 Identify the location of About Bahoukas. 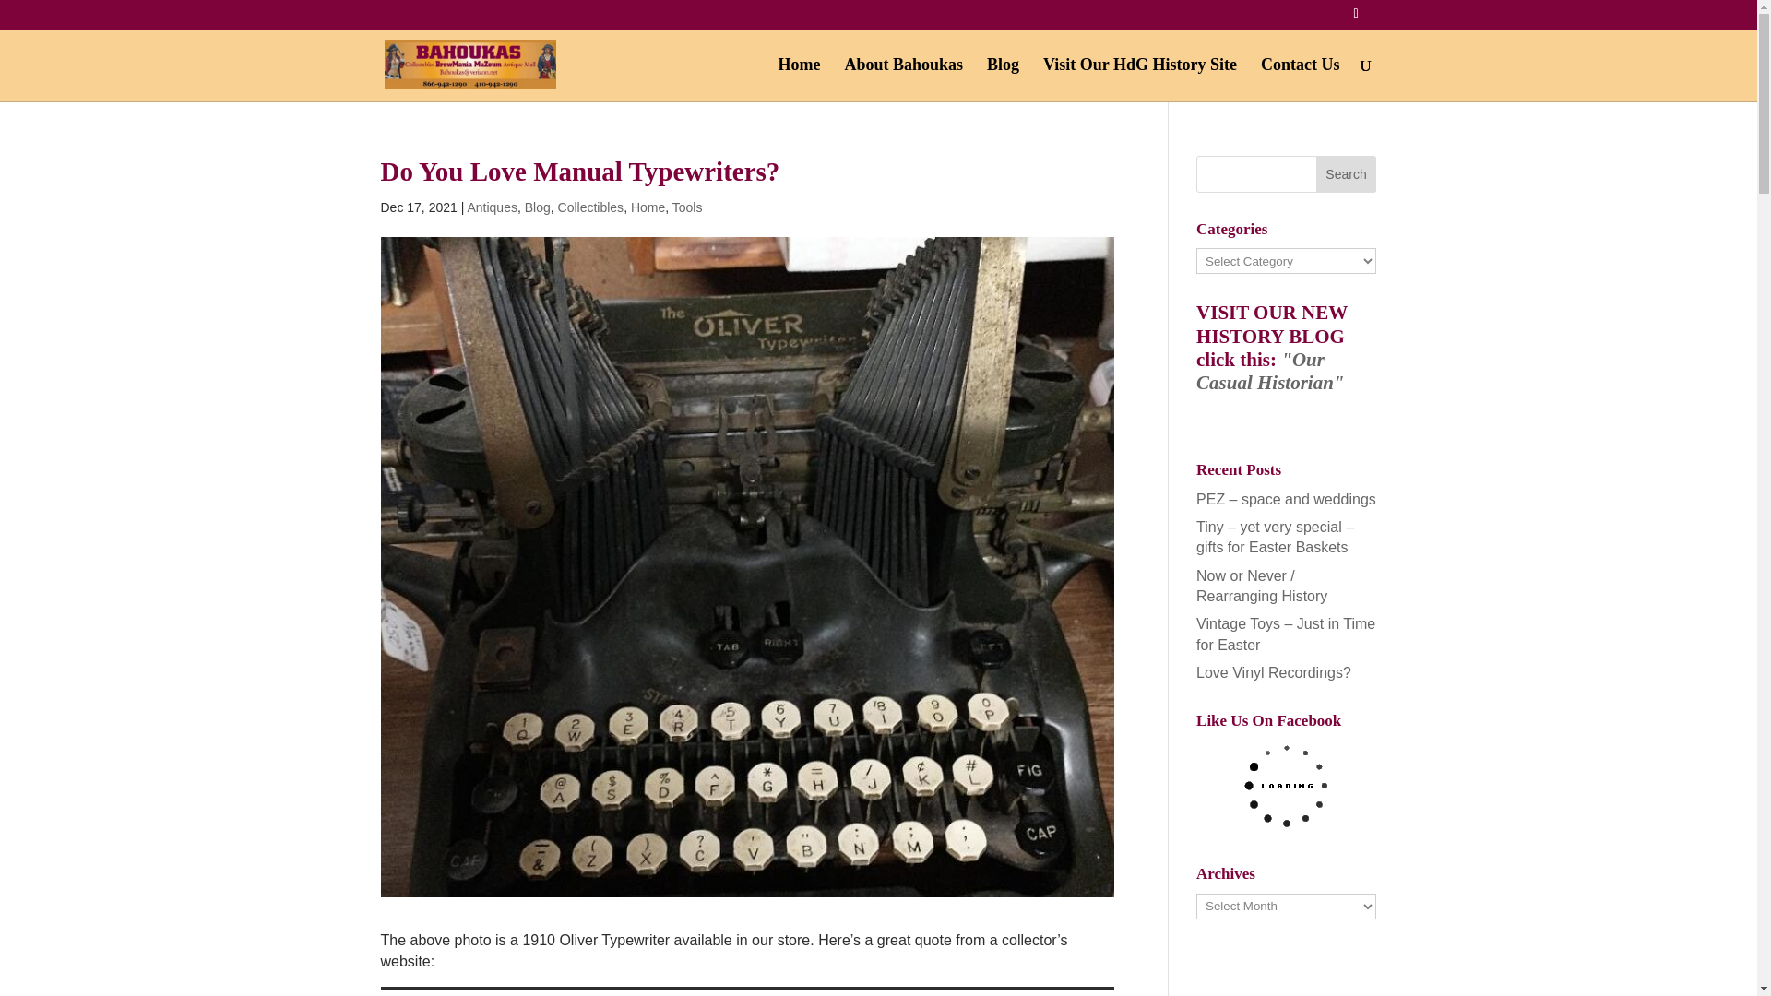
(904, 79).